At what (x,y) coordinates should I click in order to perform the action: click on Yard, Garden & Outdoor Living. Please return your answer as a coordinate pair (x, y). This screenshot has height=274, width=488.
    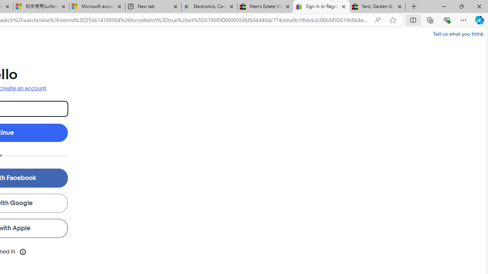
    Looking at the image, I should click on (377, 7).